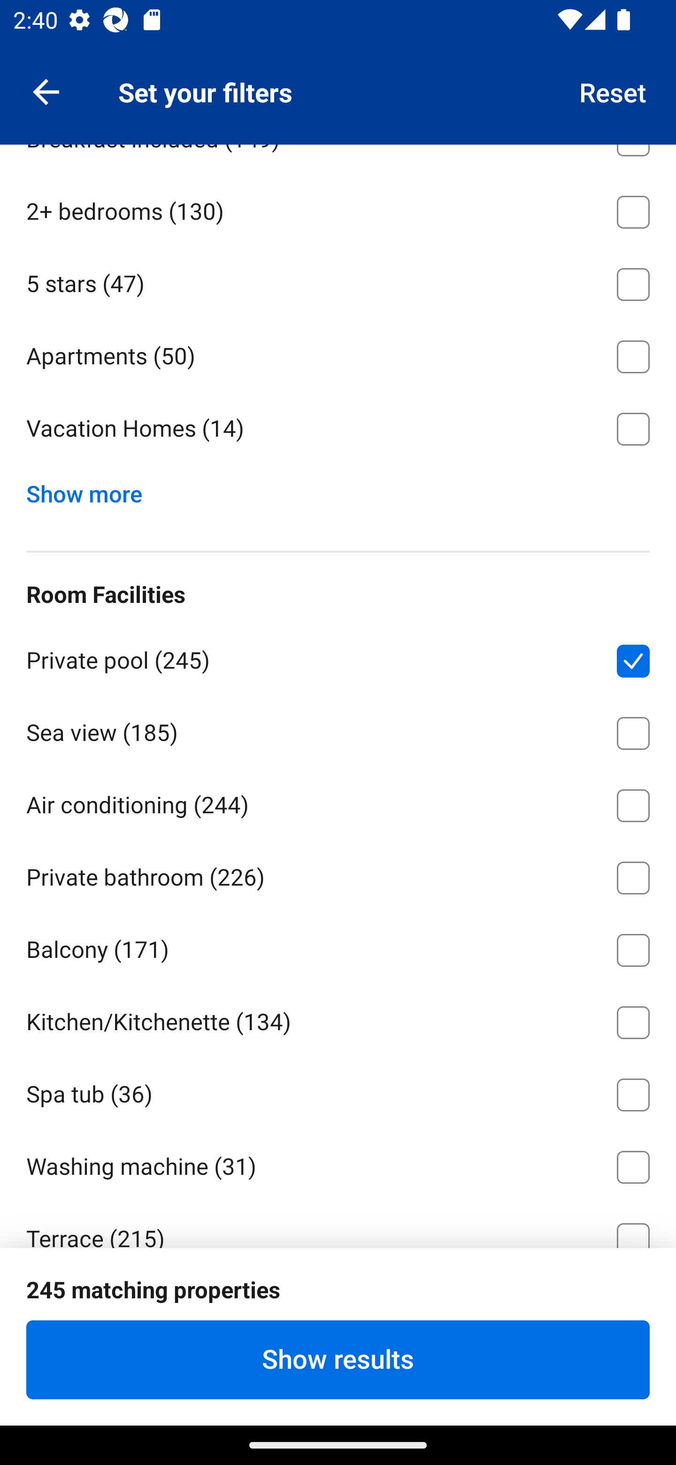 This screenshot has height=1465, width=676. I want to click on Navigate up, so click(46, 91).